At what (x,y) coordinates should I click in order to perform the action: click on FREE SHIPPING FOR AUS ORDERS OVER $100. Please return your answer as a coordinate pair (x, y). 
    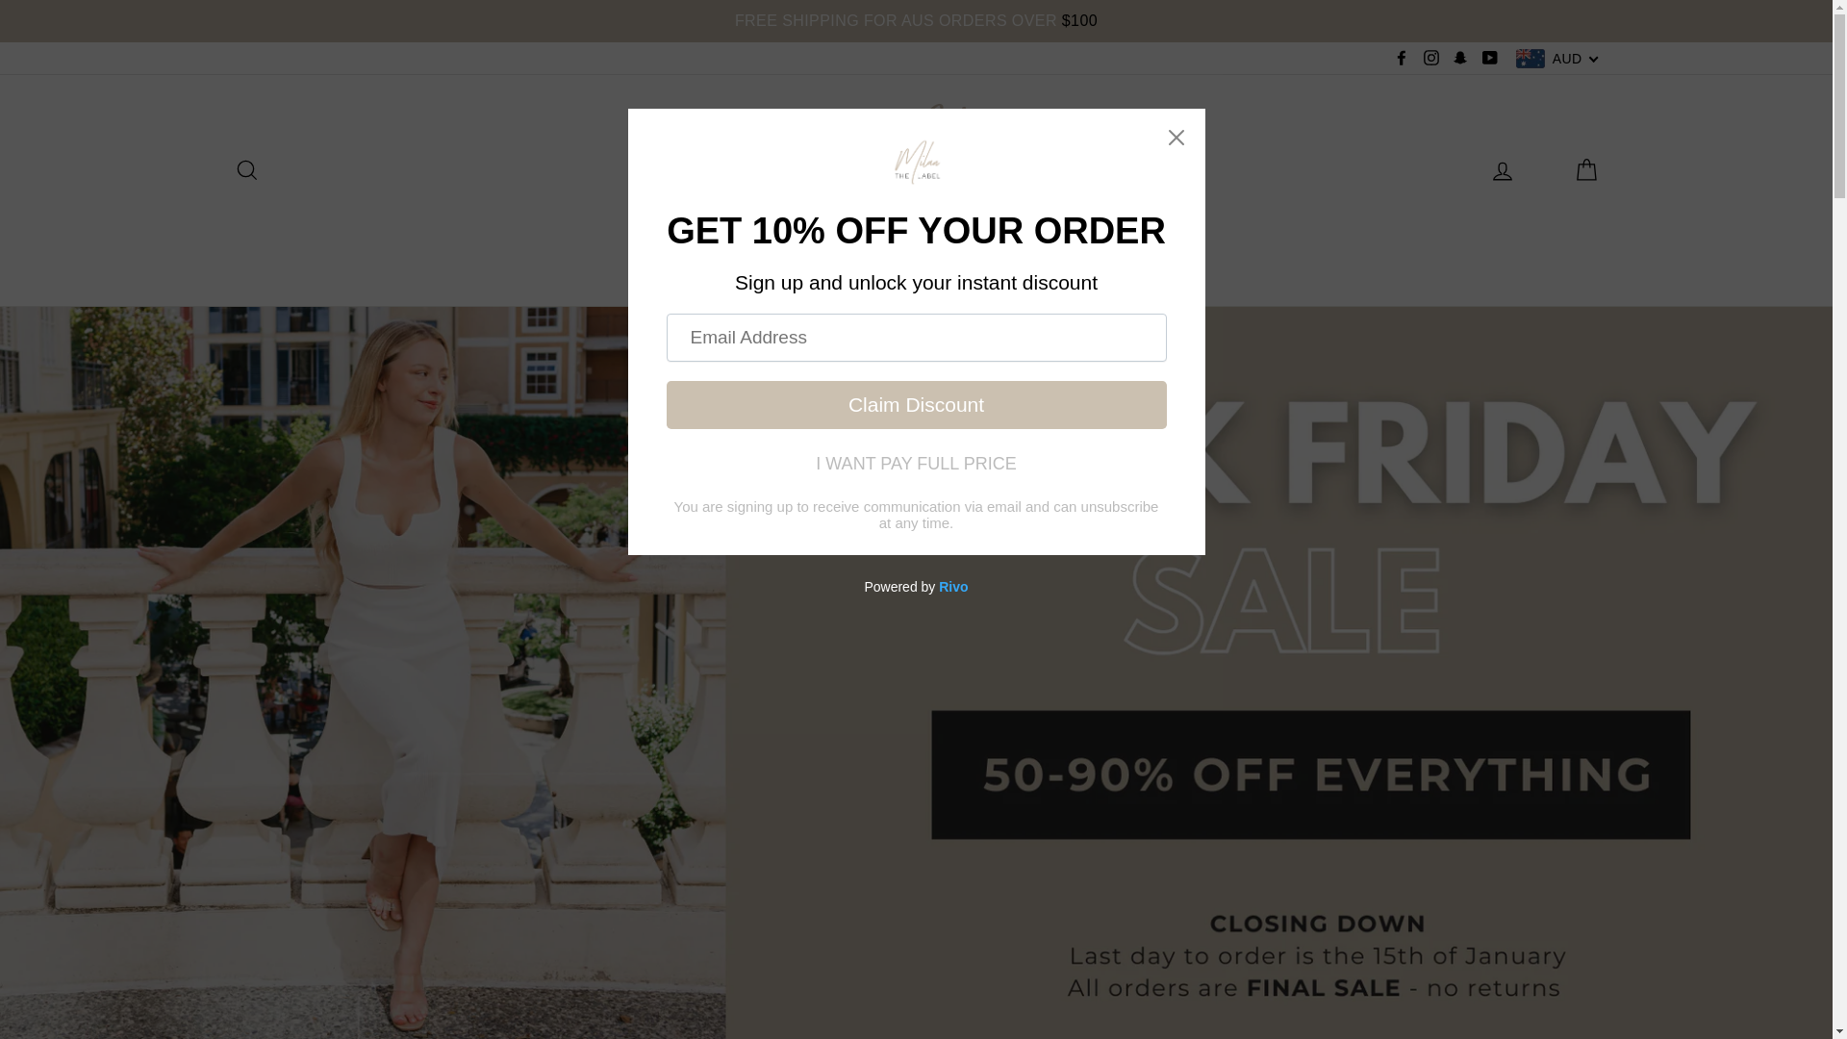
    Looking at the image, I should click on (916, 21).